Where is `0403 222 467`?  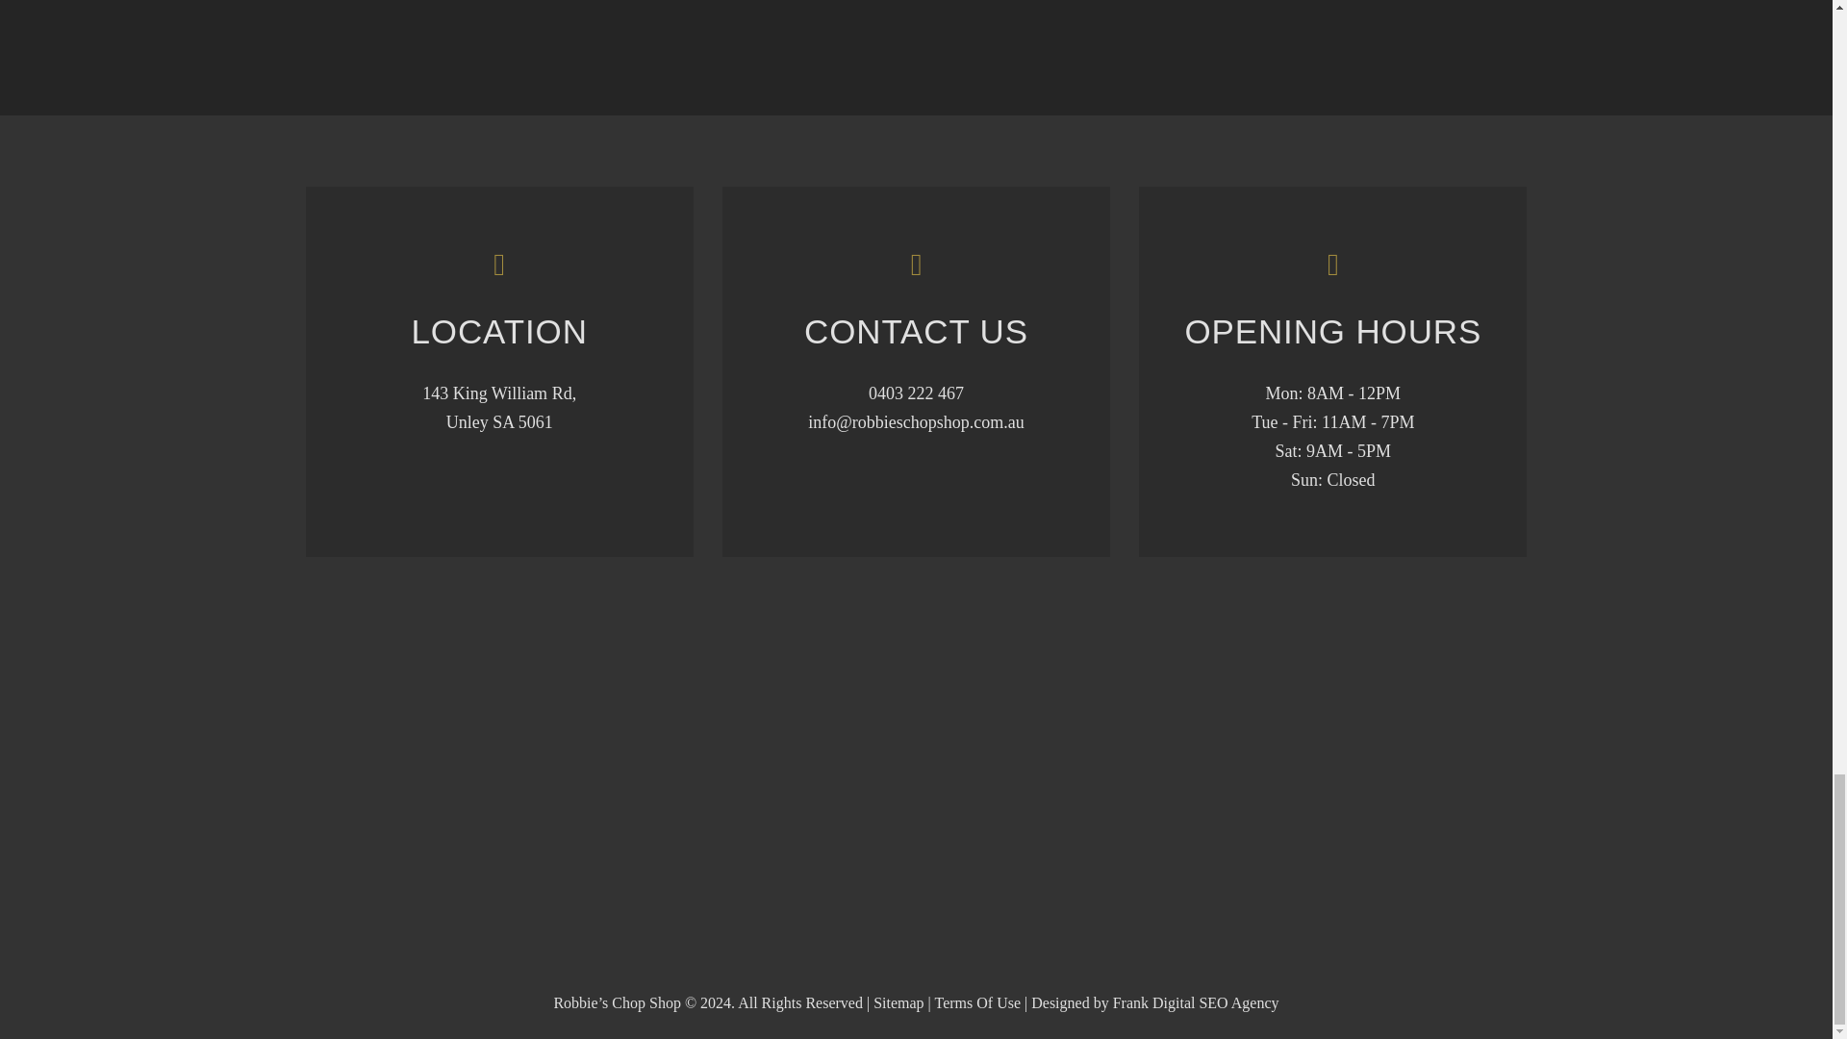 0403 222 467 is located at coordinates (916, 393).